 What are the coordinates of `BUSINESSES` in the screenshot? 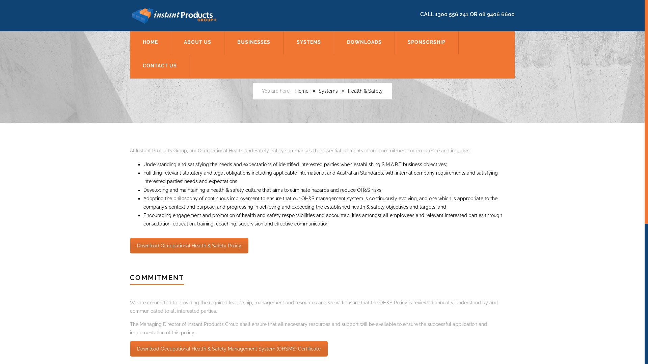 It's located at (254, 43).